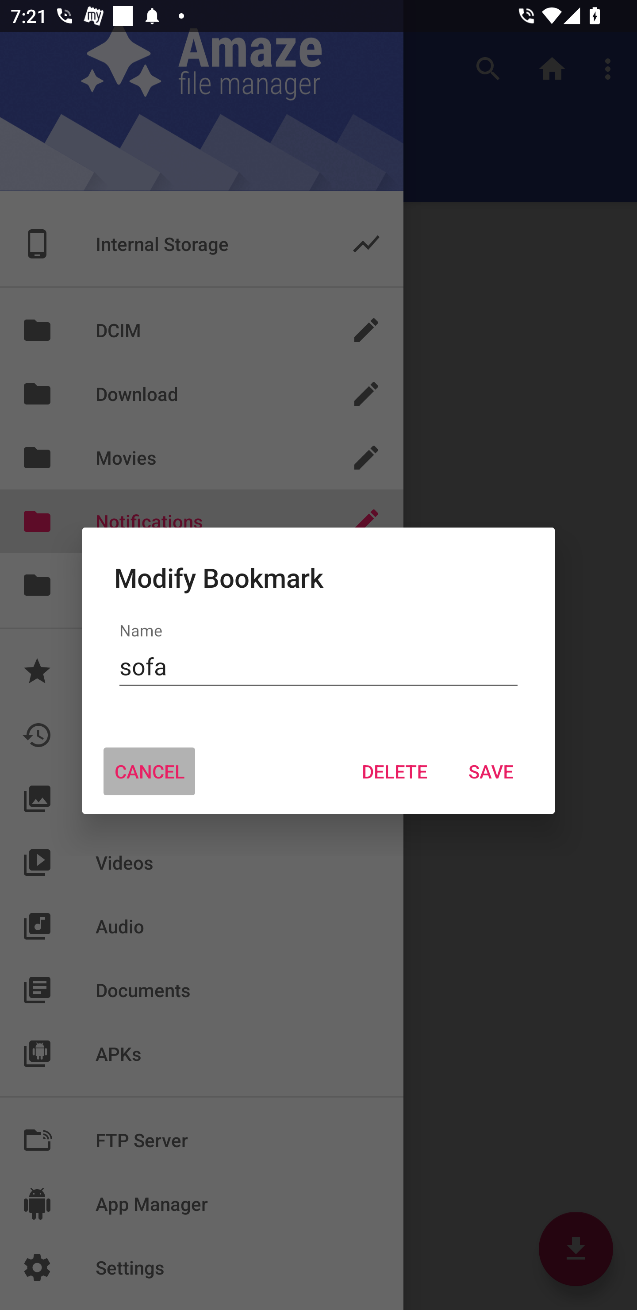 Image resolution: width=637 pixels, height=1310 pixels. I want to click on SAVE, so click(491, 771).